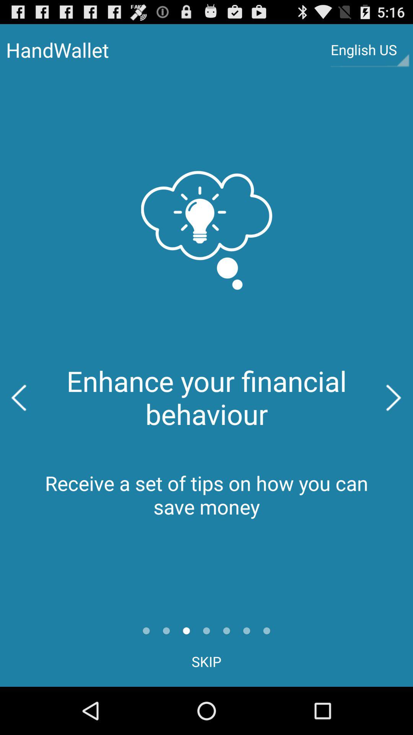 This screenshot has height=735, width=413. I want to click on go to next, so click(394, 398).